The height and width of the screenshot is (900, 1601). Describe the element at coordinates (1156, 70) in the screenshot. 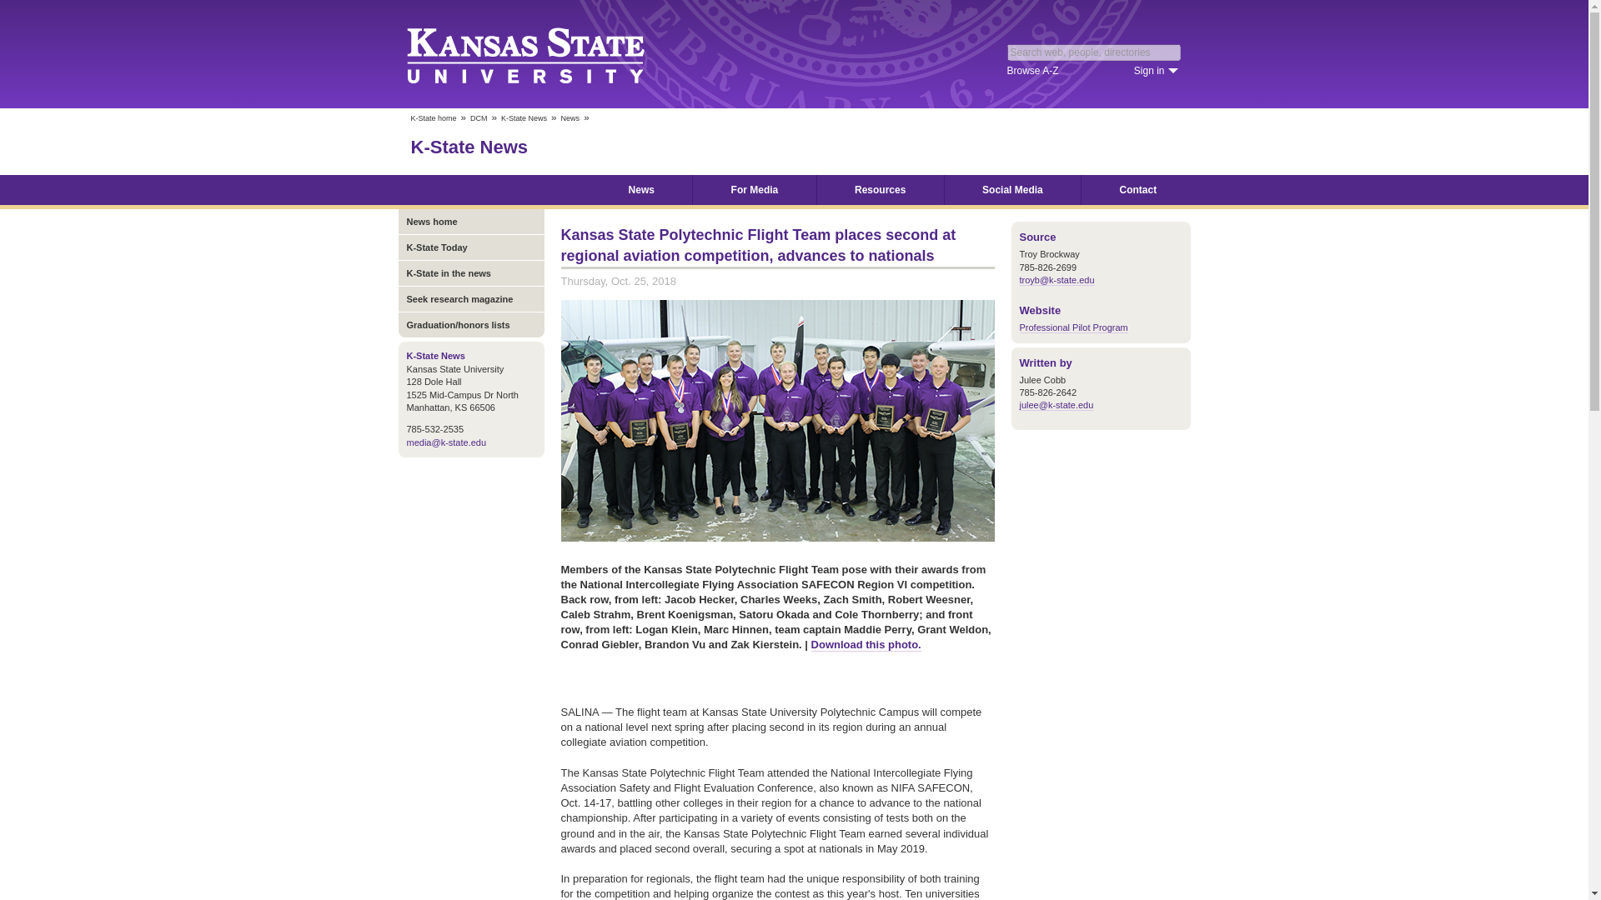

I see `Sign in` at that location.